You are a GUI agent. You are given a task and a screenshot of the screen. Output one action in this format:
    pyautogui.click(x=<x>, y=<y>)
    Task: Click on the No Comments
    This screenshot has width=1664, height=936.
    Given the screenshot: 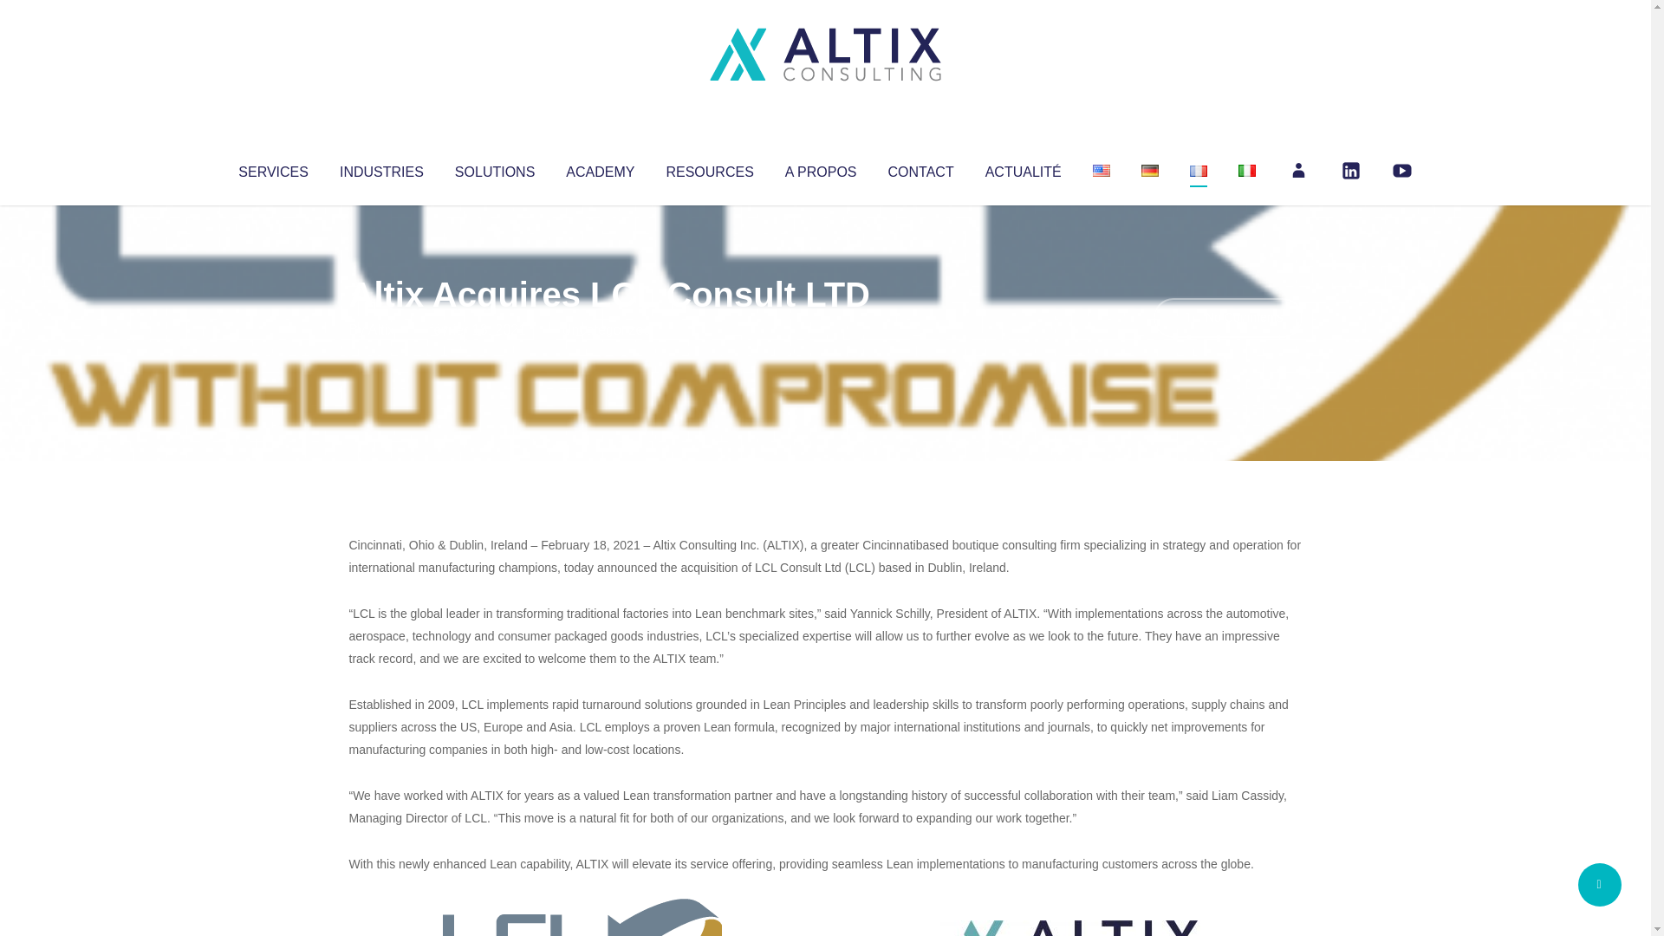 What is the action you would take?
    pyautogui.click(x=1227, y=317)
    